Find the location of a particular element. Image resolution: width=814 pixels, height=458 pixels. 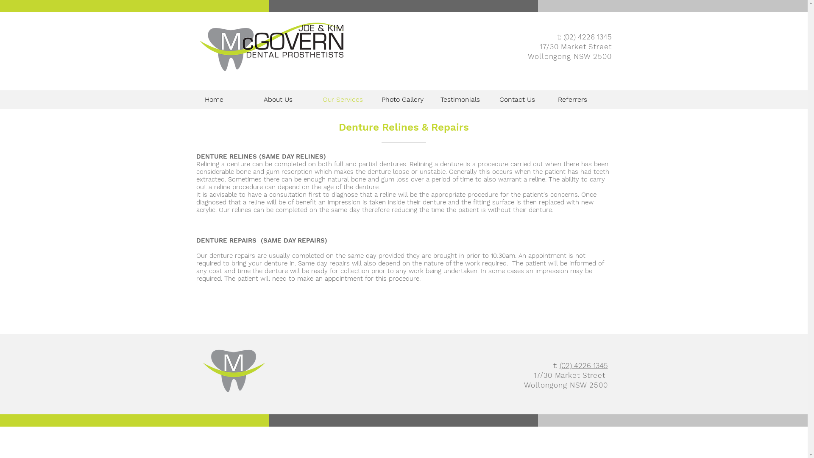

17/30 Market Street  is located at coordinates (571, 375).